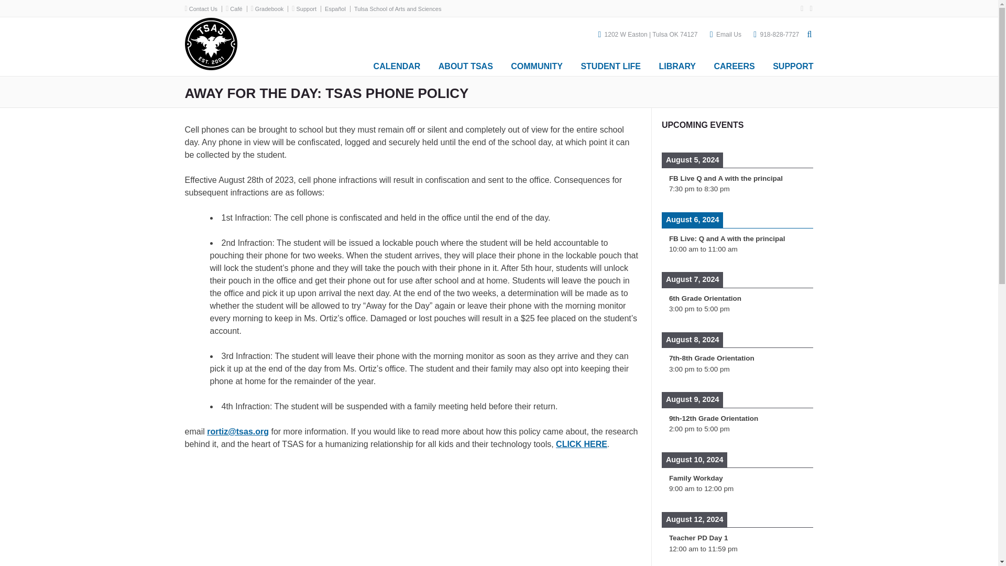  What do you see at coordinates (210, 67) in the screenshot?
I see `Tulsa School of Arts and Sciences` at bounding box center [210, 67].